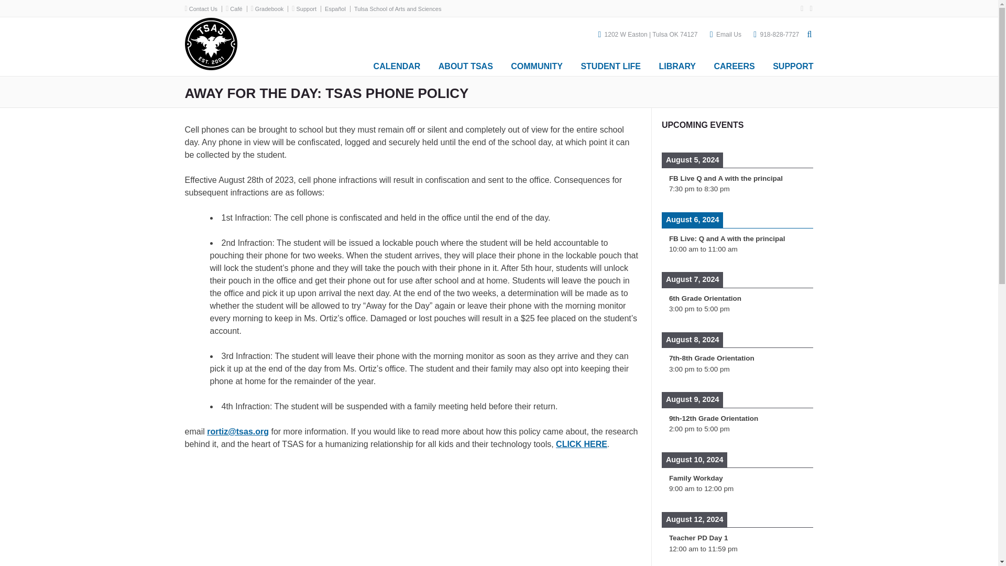  What do you see at coordinates (210, 67) in the screenshot?
I see `Tulsa School of Arts and Sciences` at bounding box center [210, 67].